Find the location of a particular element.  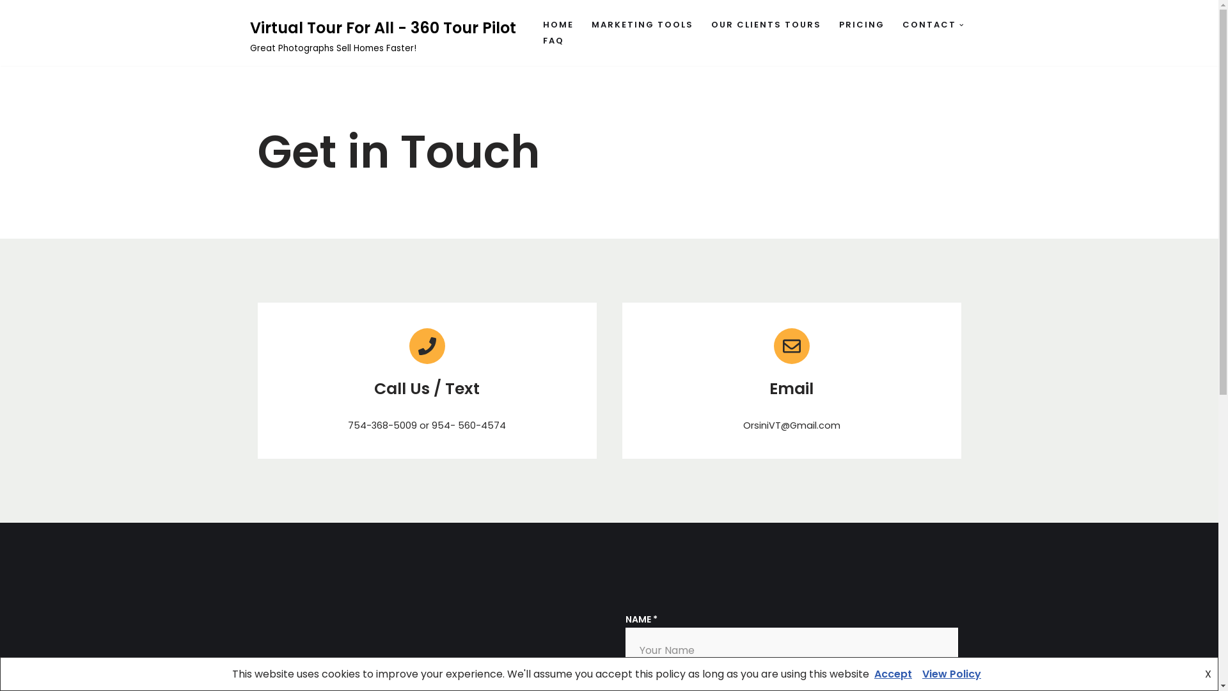

Accept is located at coordinates (893, 674).